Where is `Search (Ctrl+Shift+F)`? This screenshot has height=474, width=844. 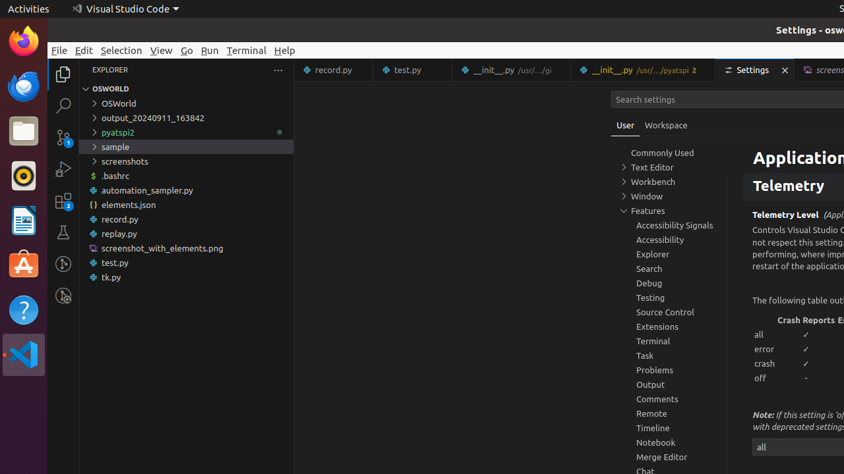
Search (Ctrl+Shift+F) is located at coordinates (63, 105).